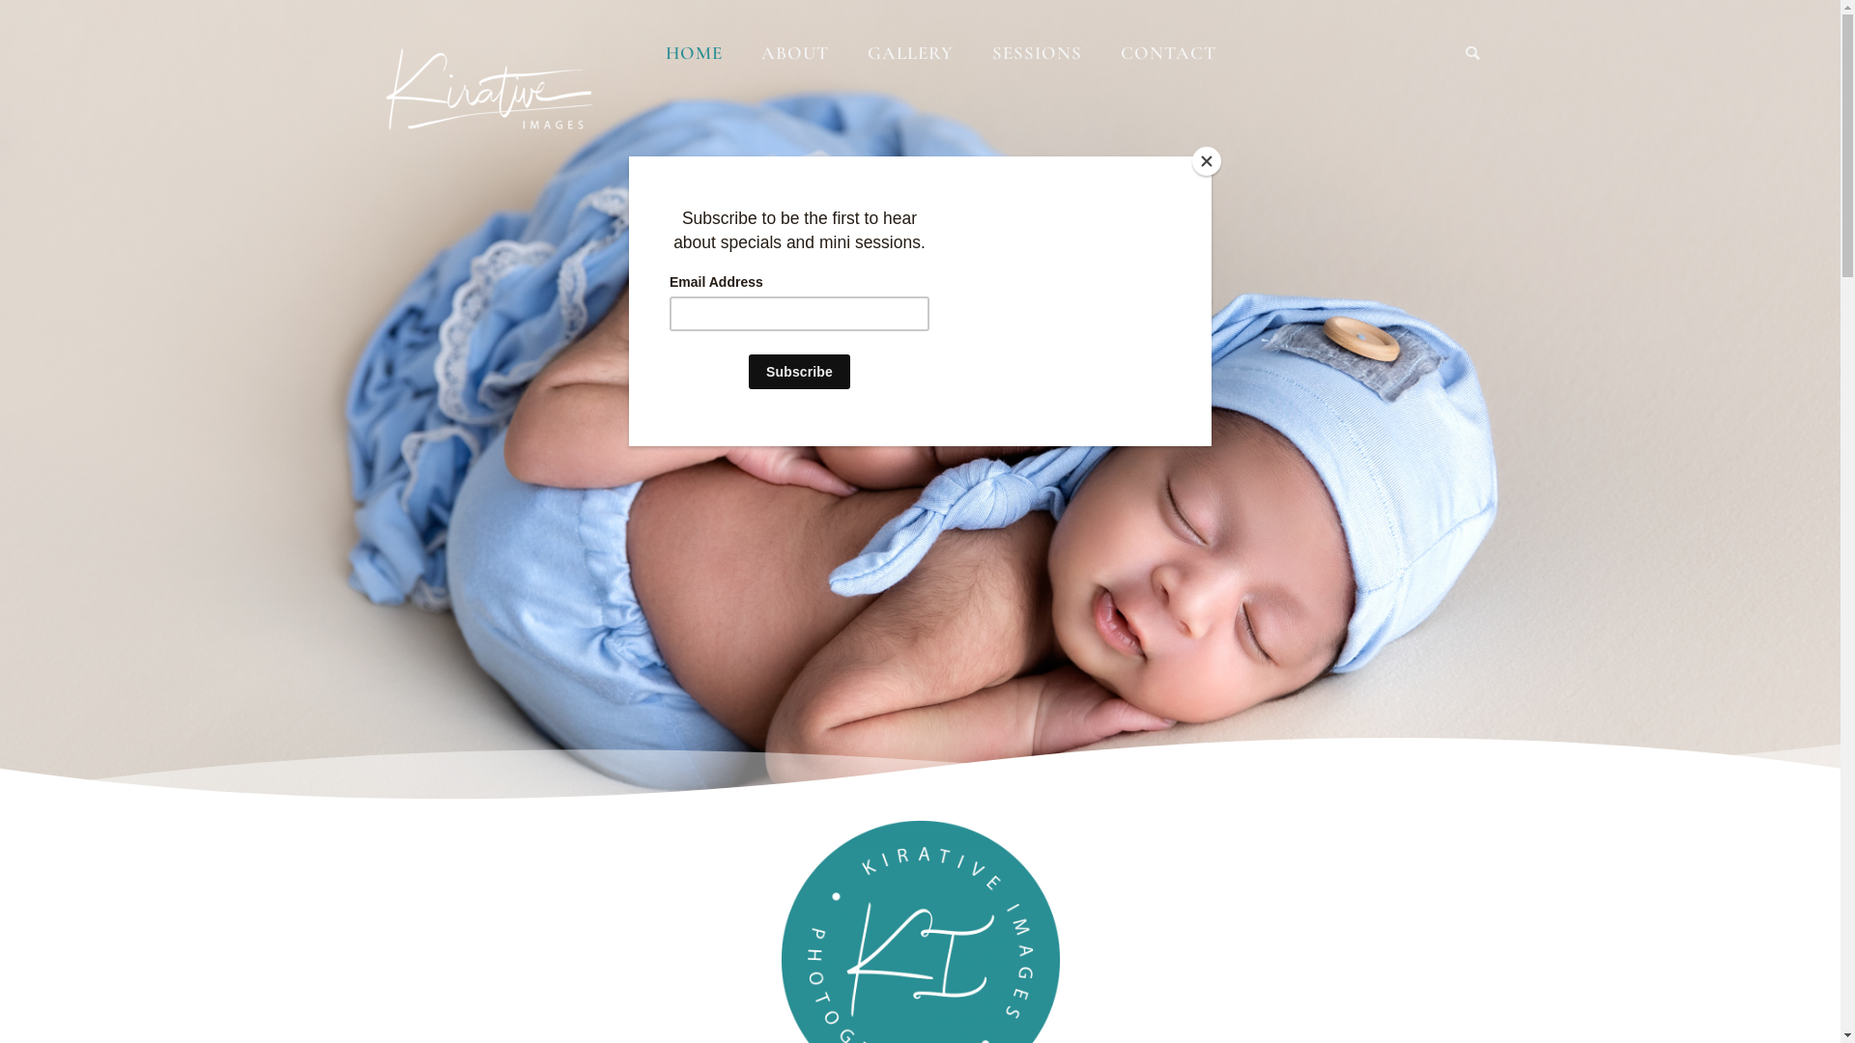  What do you see at coordinates (773, 747) in the screenshot?
I see `Bonner Newborn Session | Kirative Images` at bounding box center [773, 747].